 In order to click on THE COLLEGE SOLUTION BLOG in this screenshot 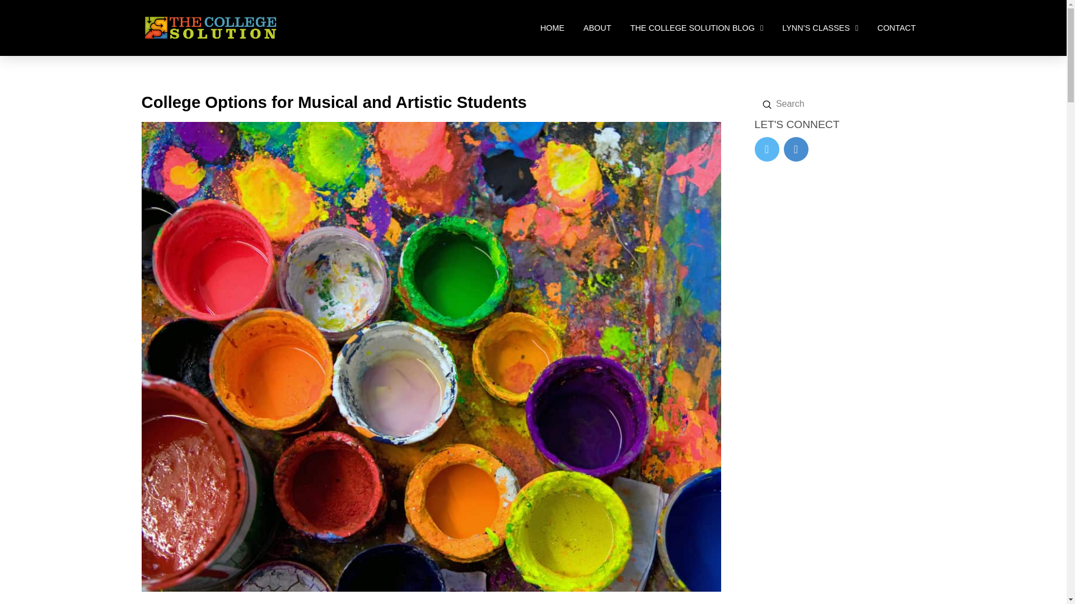, I will do `click(697, 28)`.